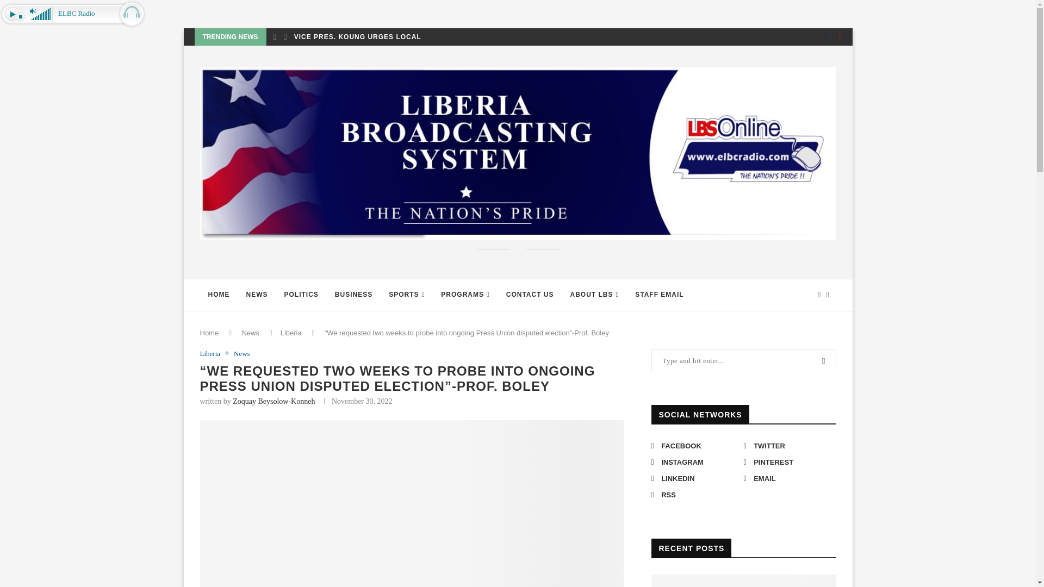 This screenshot has height=587, width=1044. Describe the element at coordinates (353, 295) in the screenshot. I see `BUSINESS` at that location.